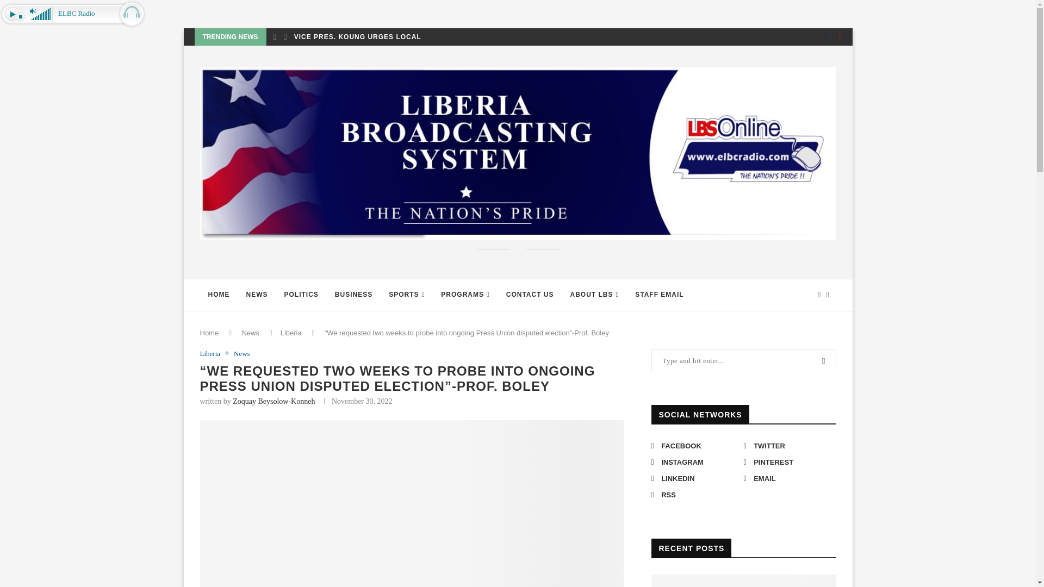 This screenshot has height=587, width=1044. Describe the element at coordinates (353, 295) in the screenshot. I see `BUSINESS` at that location.